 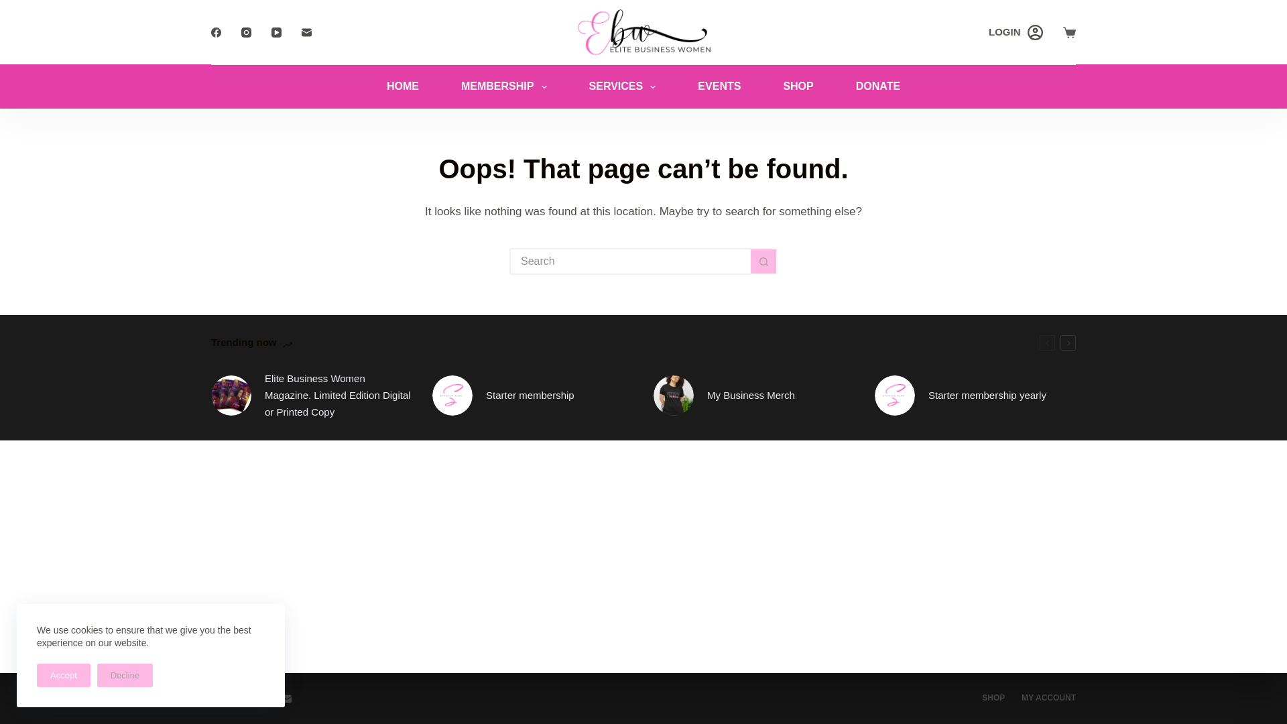 I want to click on SHOP, so click(x=798, y=87).